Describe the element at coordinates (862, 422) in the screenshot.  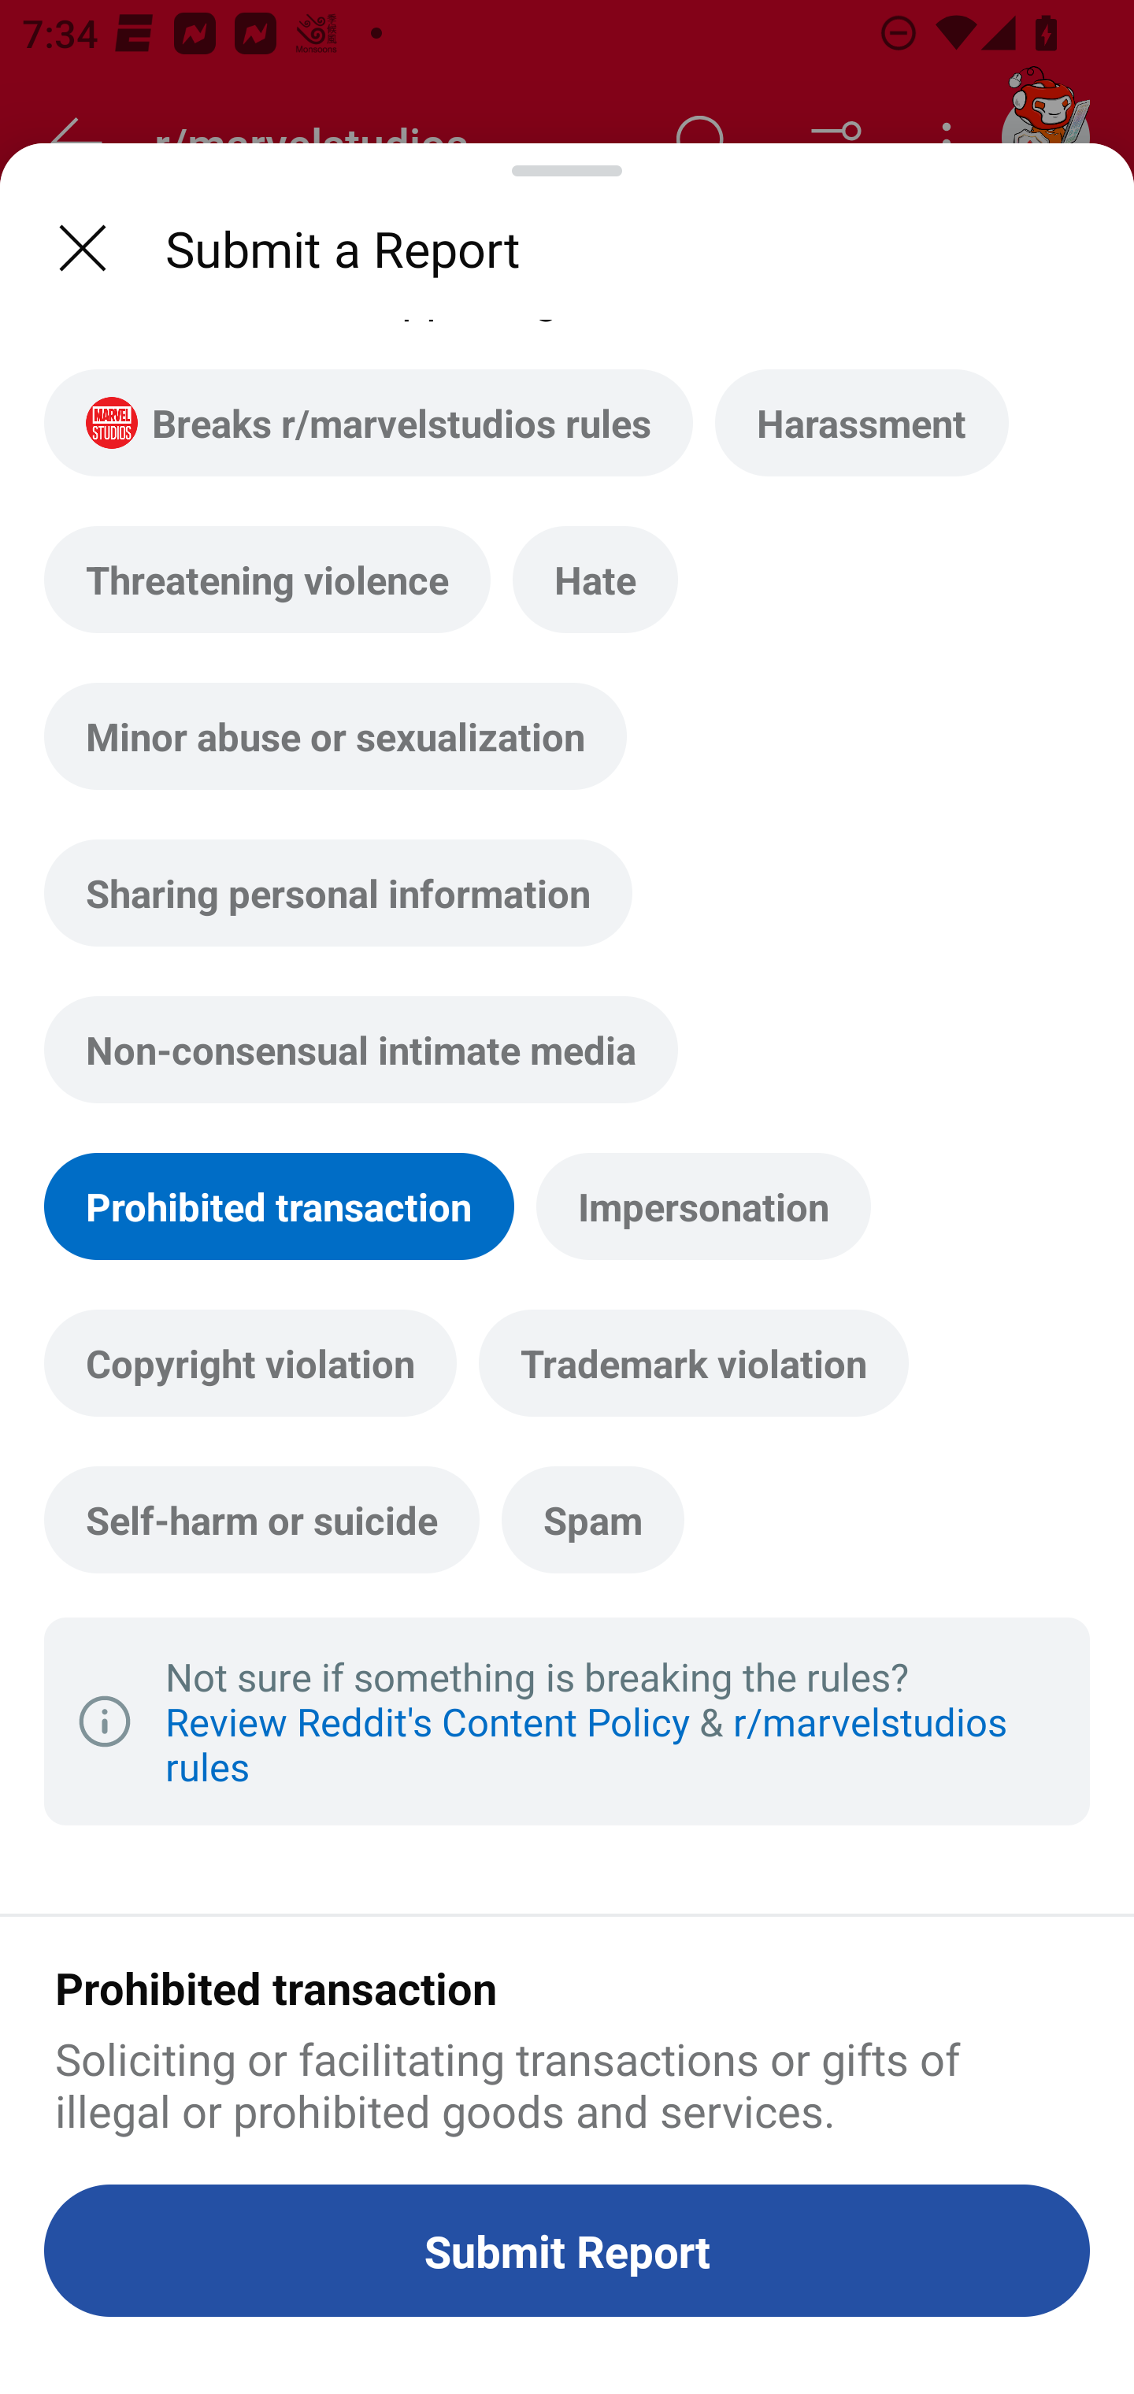
I see `Harassment` at that location.